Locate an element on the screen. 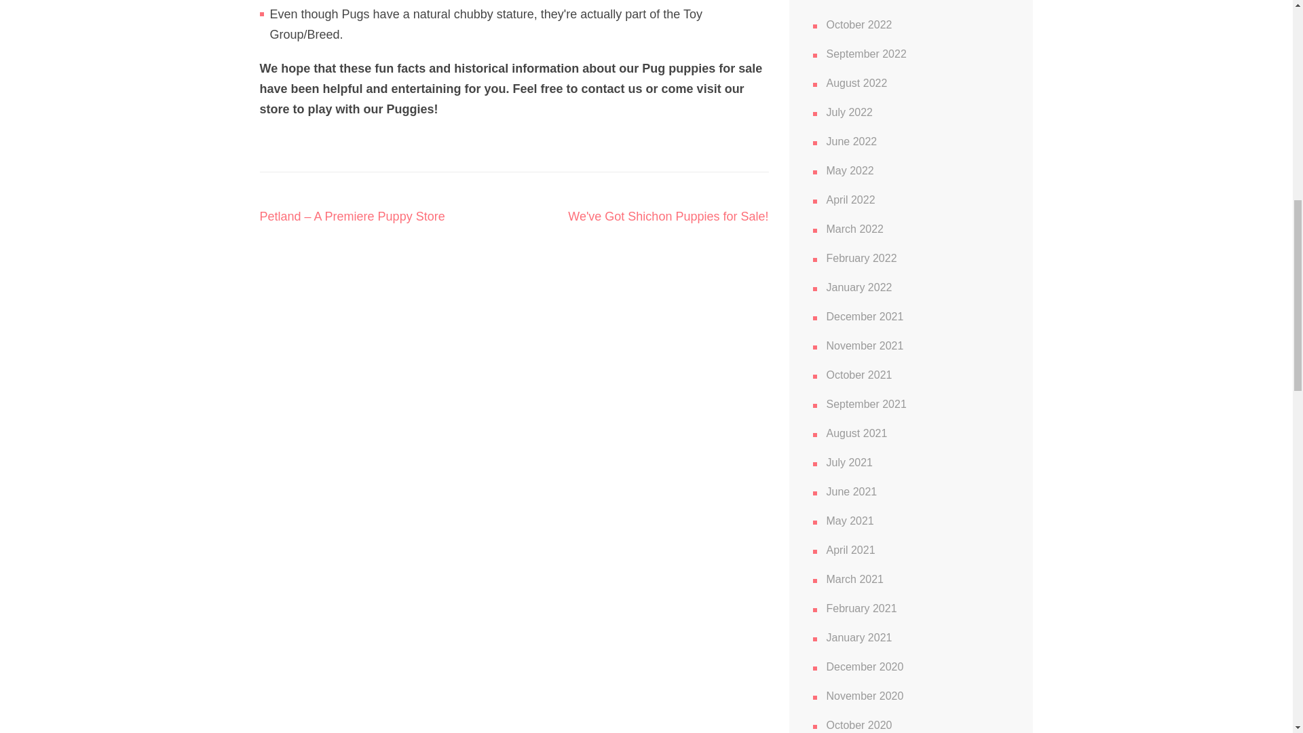 This screenshot has width=1303, height=733. November 2022 is located at coordinates (865, 1).